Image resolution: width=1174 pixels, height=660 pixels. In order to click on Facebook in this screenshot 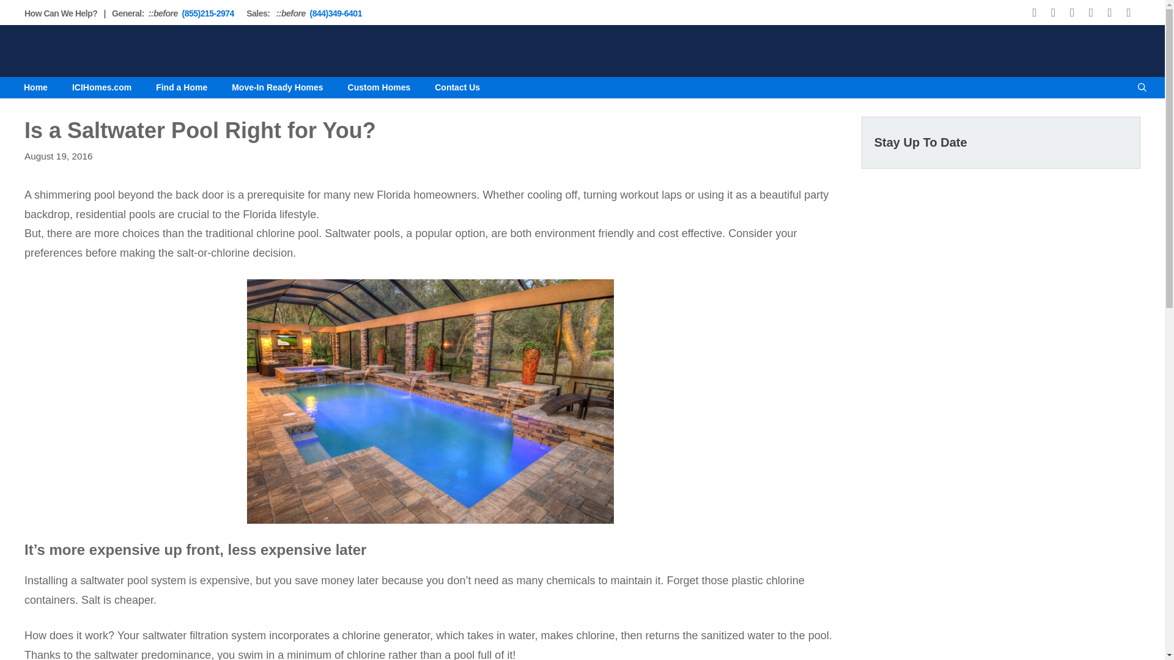, I will do `click(1035, 13)`.